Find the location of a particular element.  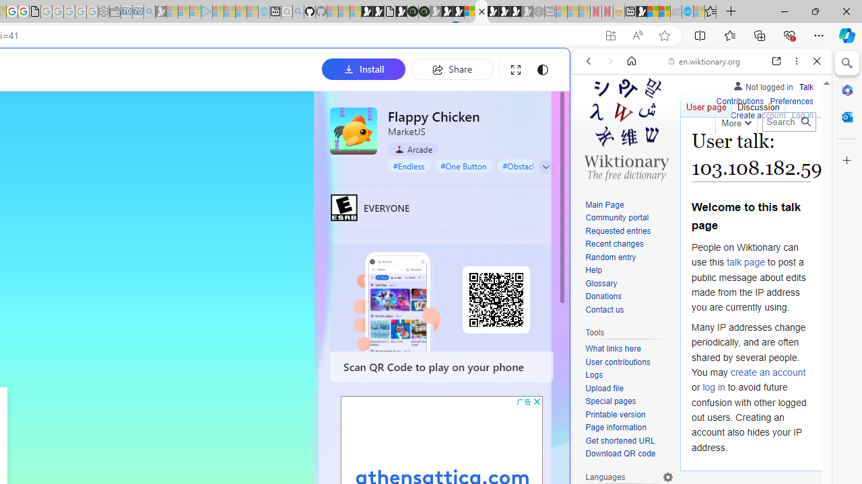

Contributions is located at coordinates (739, 102).